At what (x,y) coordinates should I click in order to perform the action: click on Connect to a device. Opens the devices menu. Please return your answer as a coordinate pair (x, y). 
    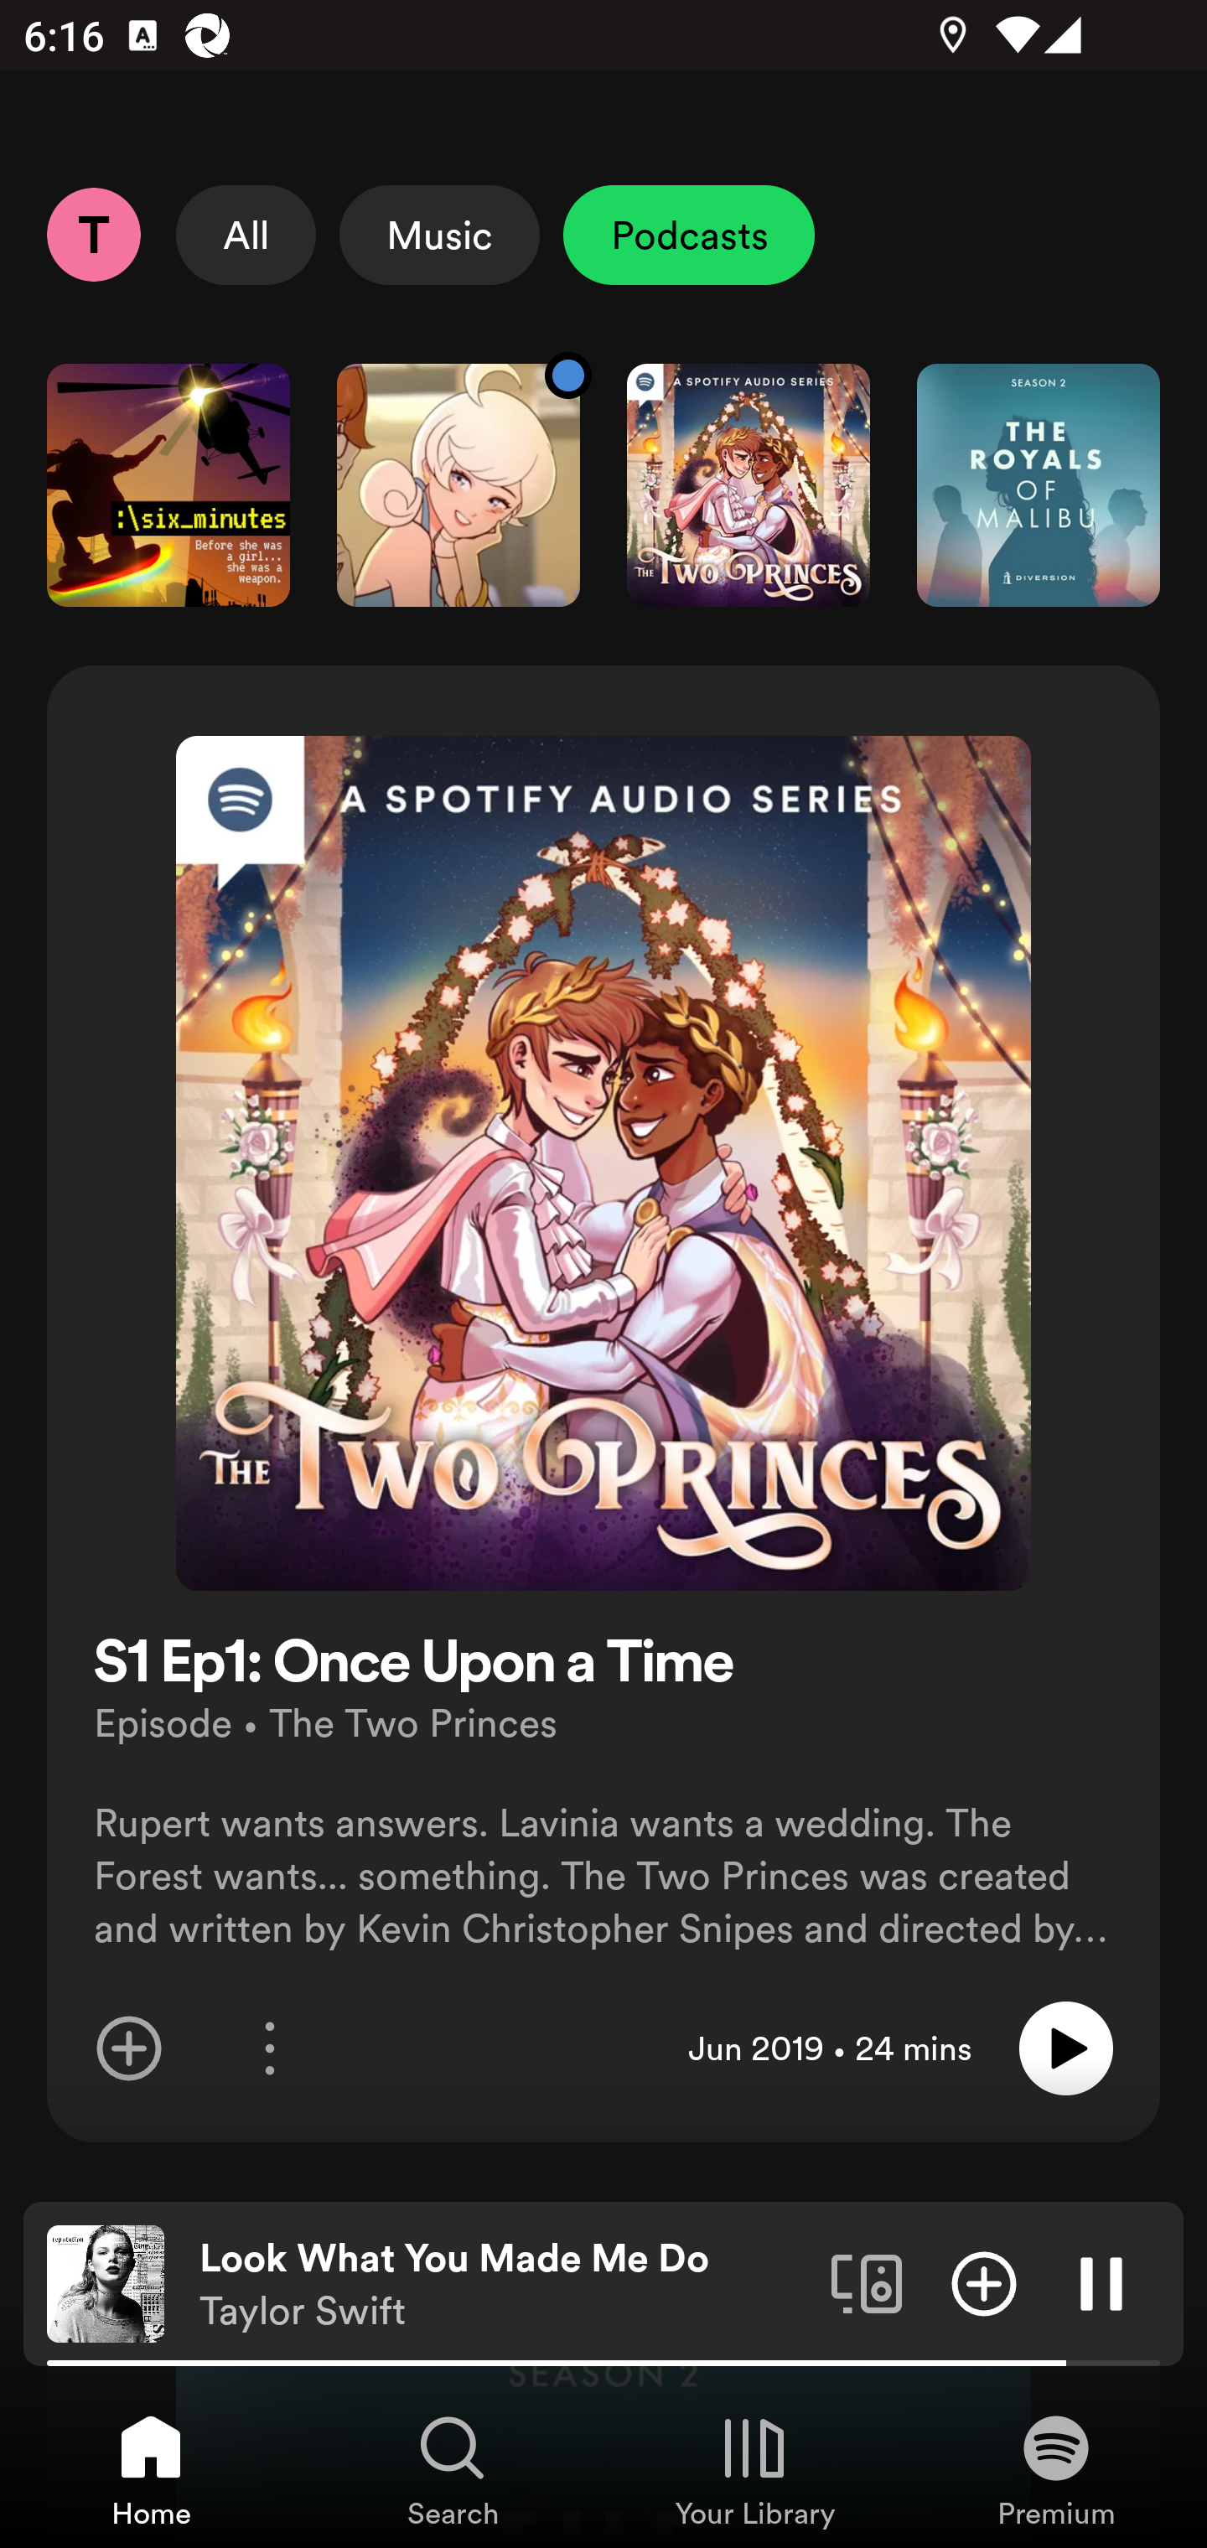
    Looking at the image, I should click on (867, 2282).